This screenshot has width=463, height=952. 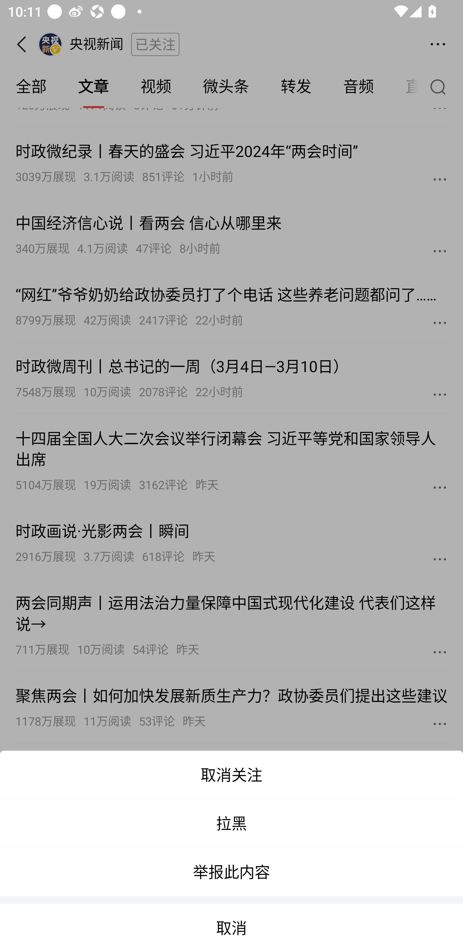 What do you see at coordinates (232, 775) in the screenshot?
I see `取消关注` at bounding box center [232, 775].